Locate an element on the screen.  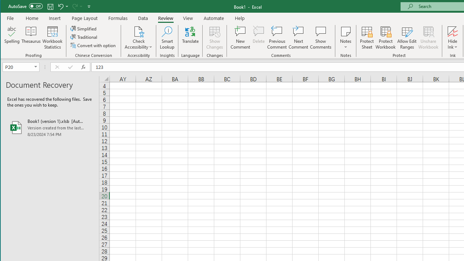
Redo is located at coordinates (77, 7).